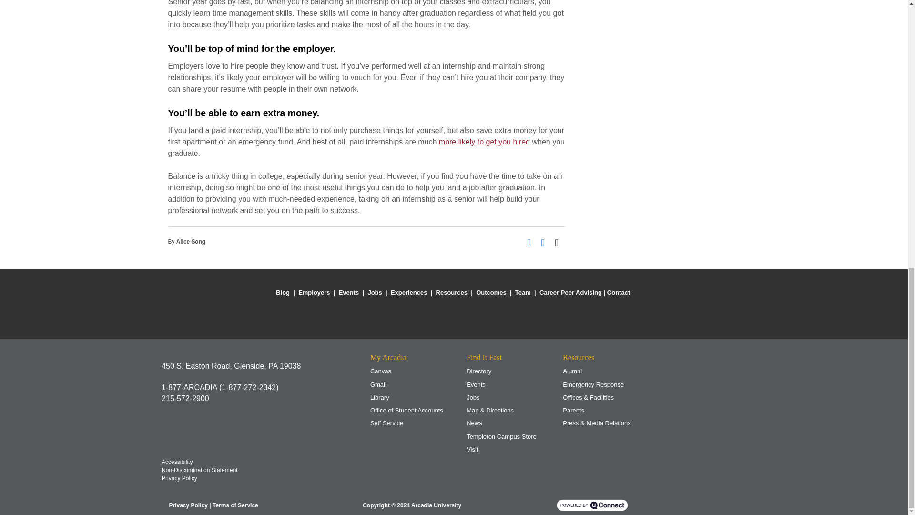 This screenshot has width=915, height=515. I want to click on Click to share on LinkedIn, so click(546, 241).